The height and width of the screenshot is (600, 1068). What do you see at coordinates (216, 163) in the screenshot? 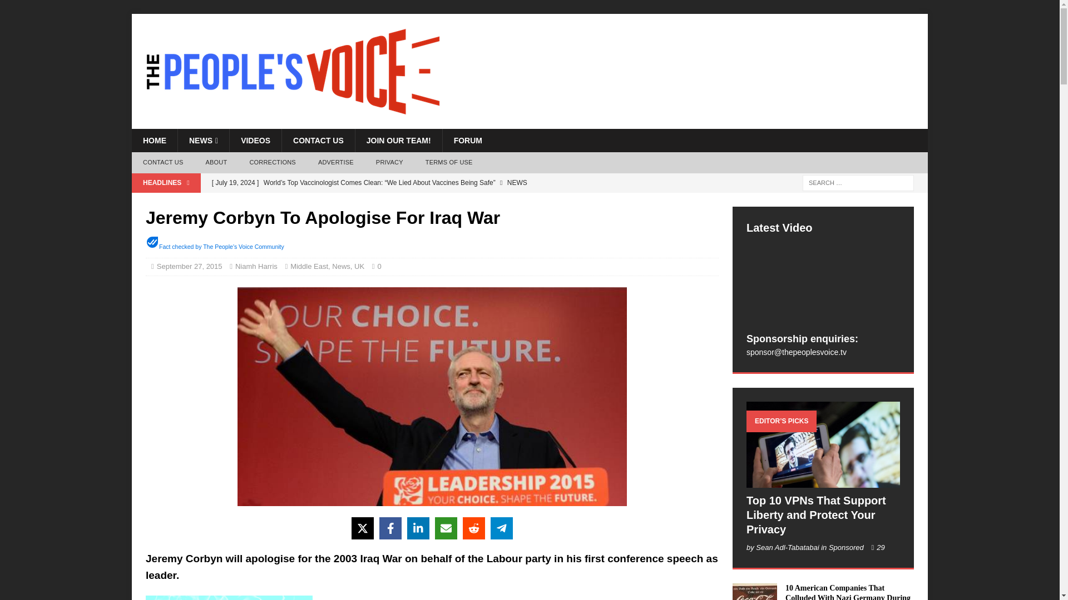
I see `ABOUT` at bounding box center [216, 163].